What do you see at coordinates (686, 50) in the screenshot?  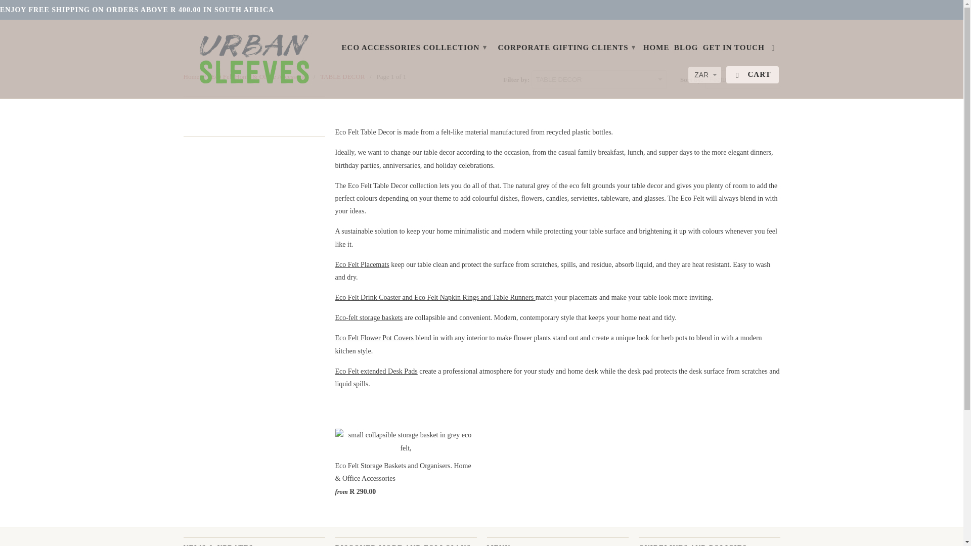 I see `BLOG` at bounding box center [686, 50].